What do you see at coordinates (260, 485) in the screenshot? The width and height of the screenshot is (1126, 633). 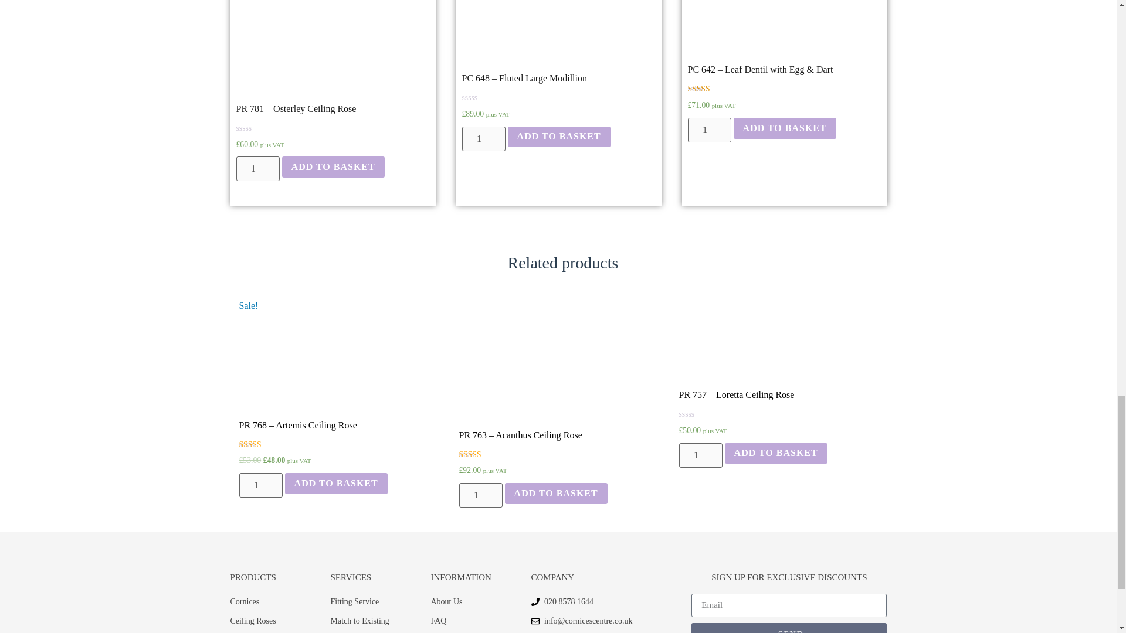 I see `1` at bounding box center [260, 485].